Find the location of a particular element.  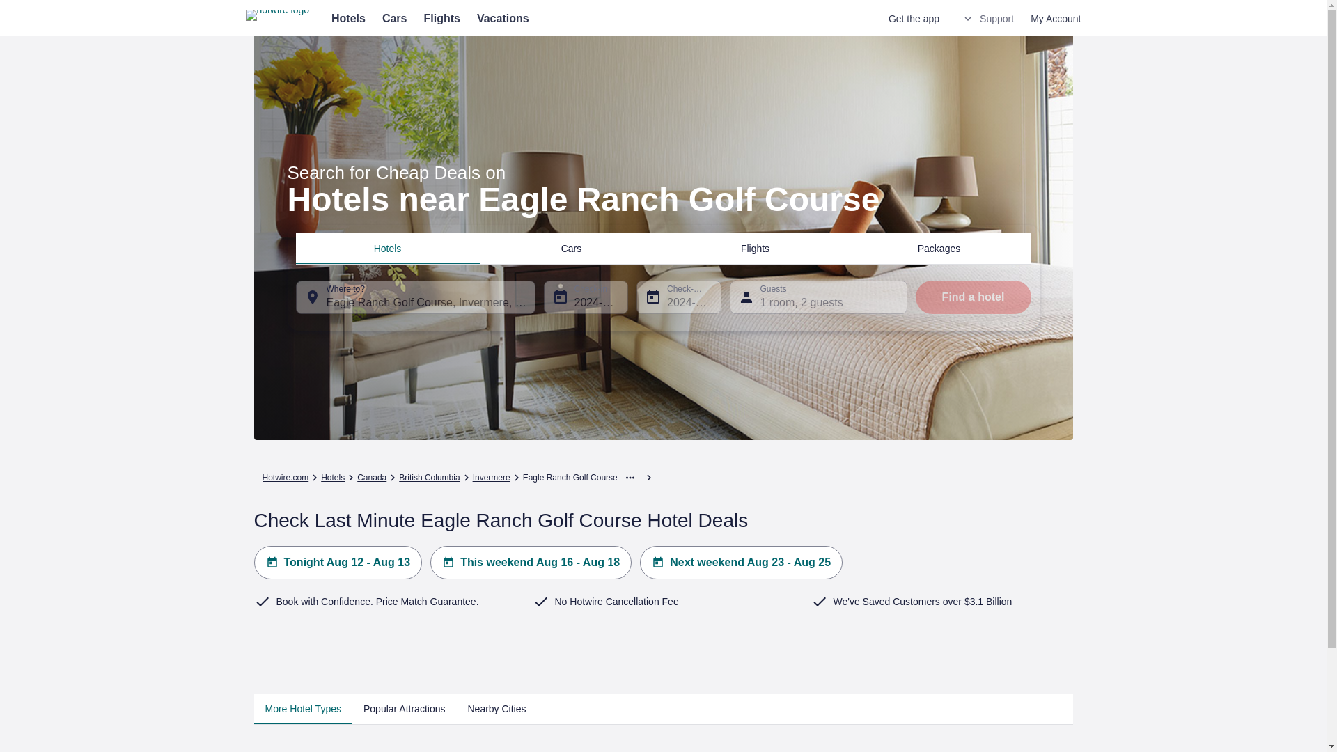

Eagle Ranch Golf Course, Invermere, British Columbia, Canada is located at coordinates (415, 297).